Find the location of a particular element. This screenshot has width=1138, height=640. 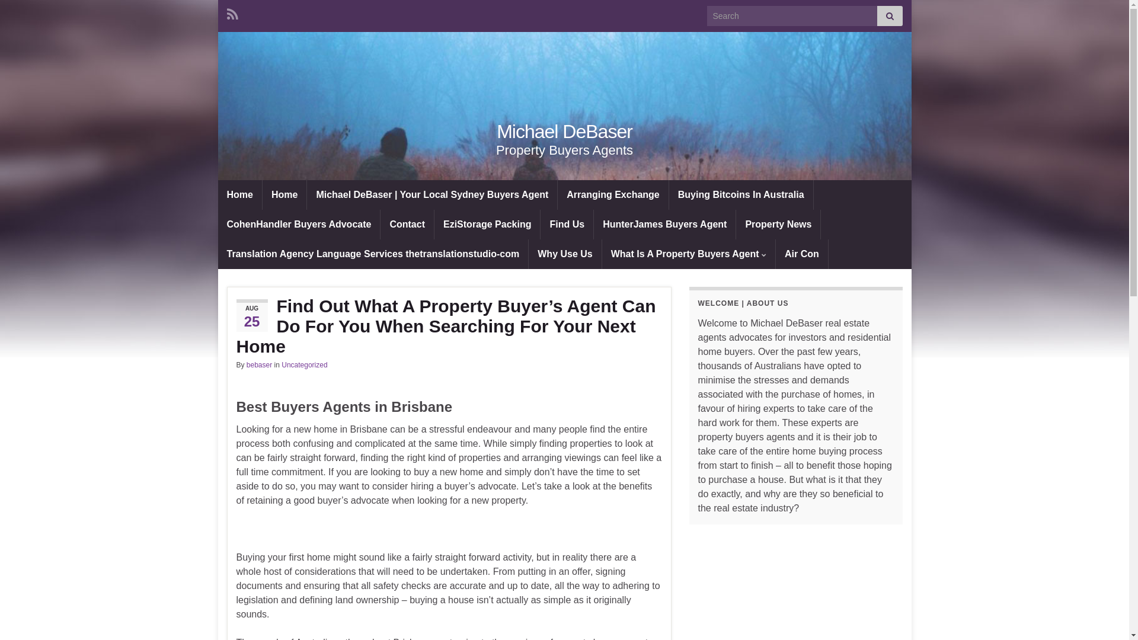

Home is located at coordinates (284, 195).